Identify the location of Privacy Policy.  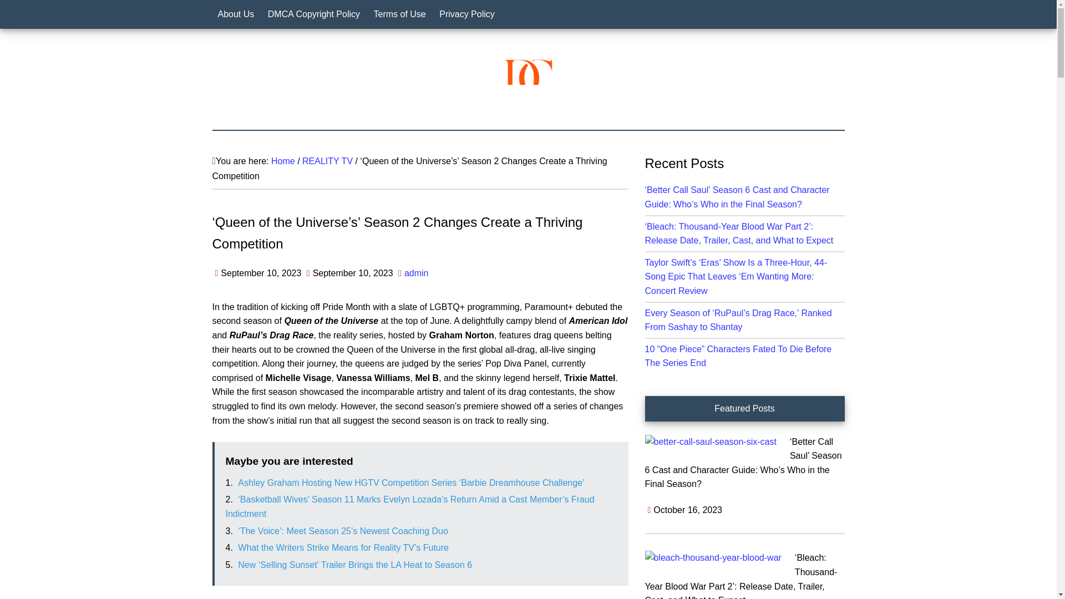
(467, 14).